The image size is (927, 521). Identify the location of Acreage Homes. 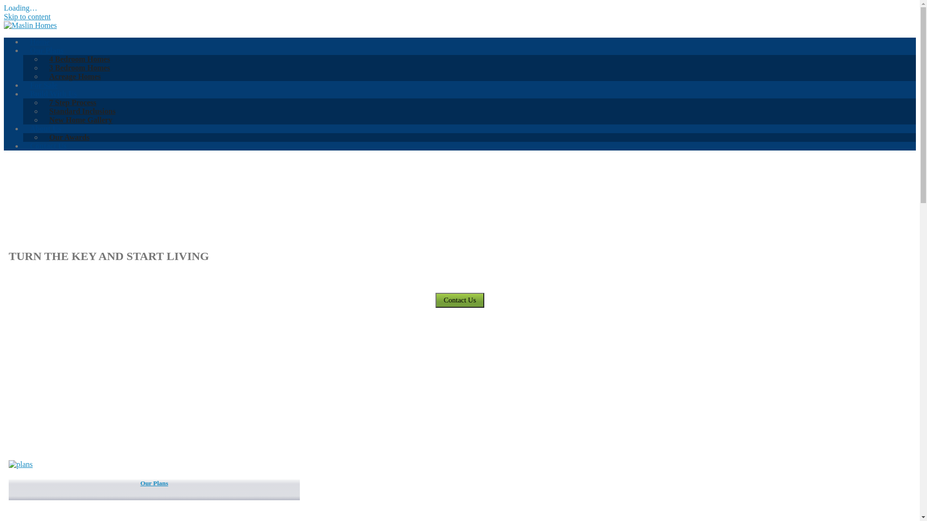
(75, 76).